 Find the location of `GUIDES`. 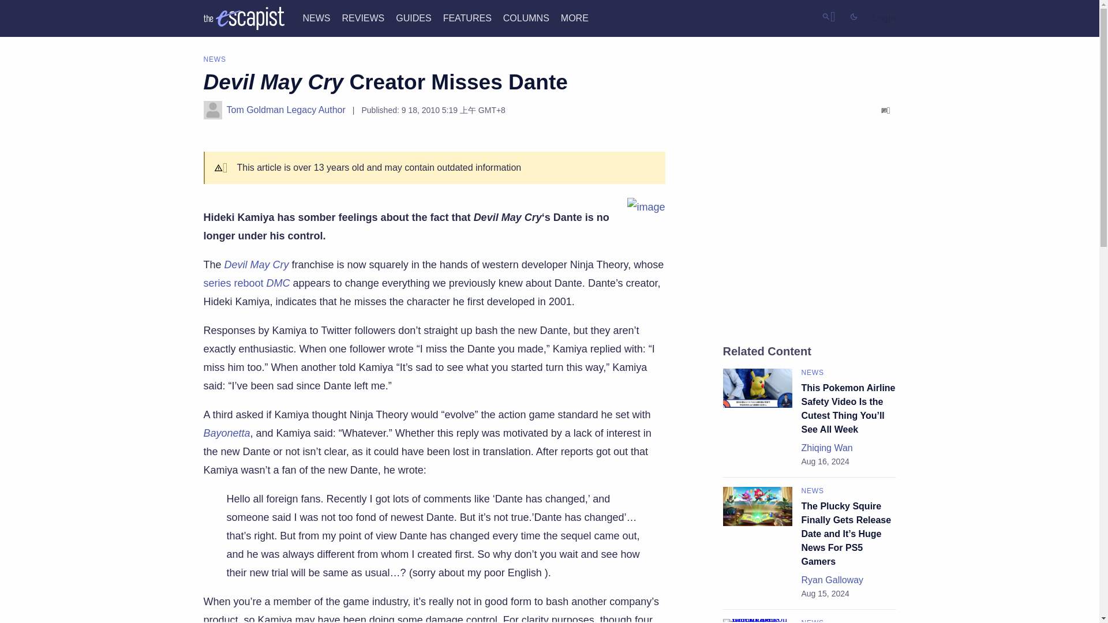

GUIDES is located at coordinates (413, 17).